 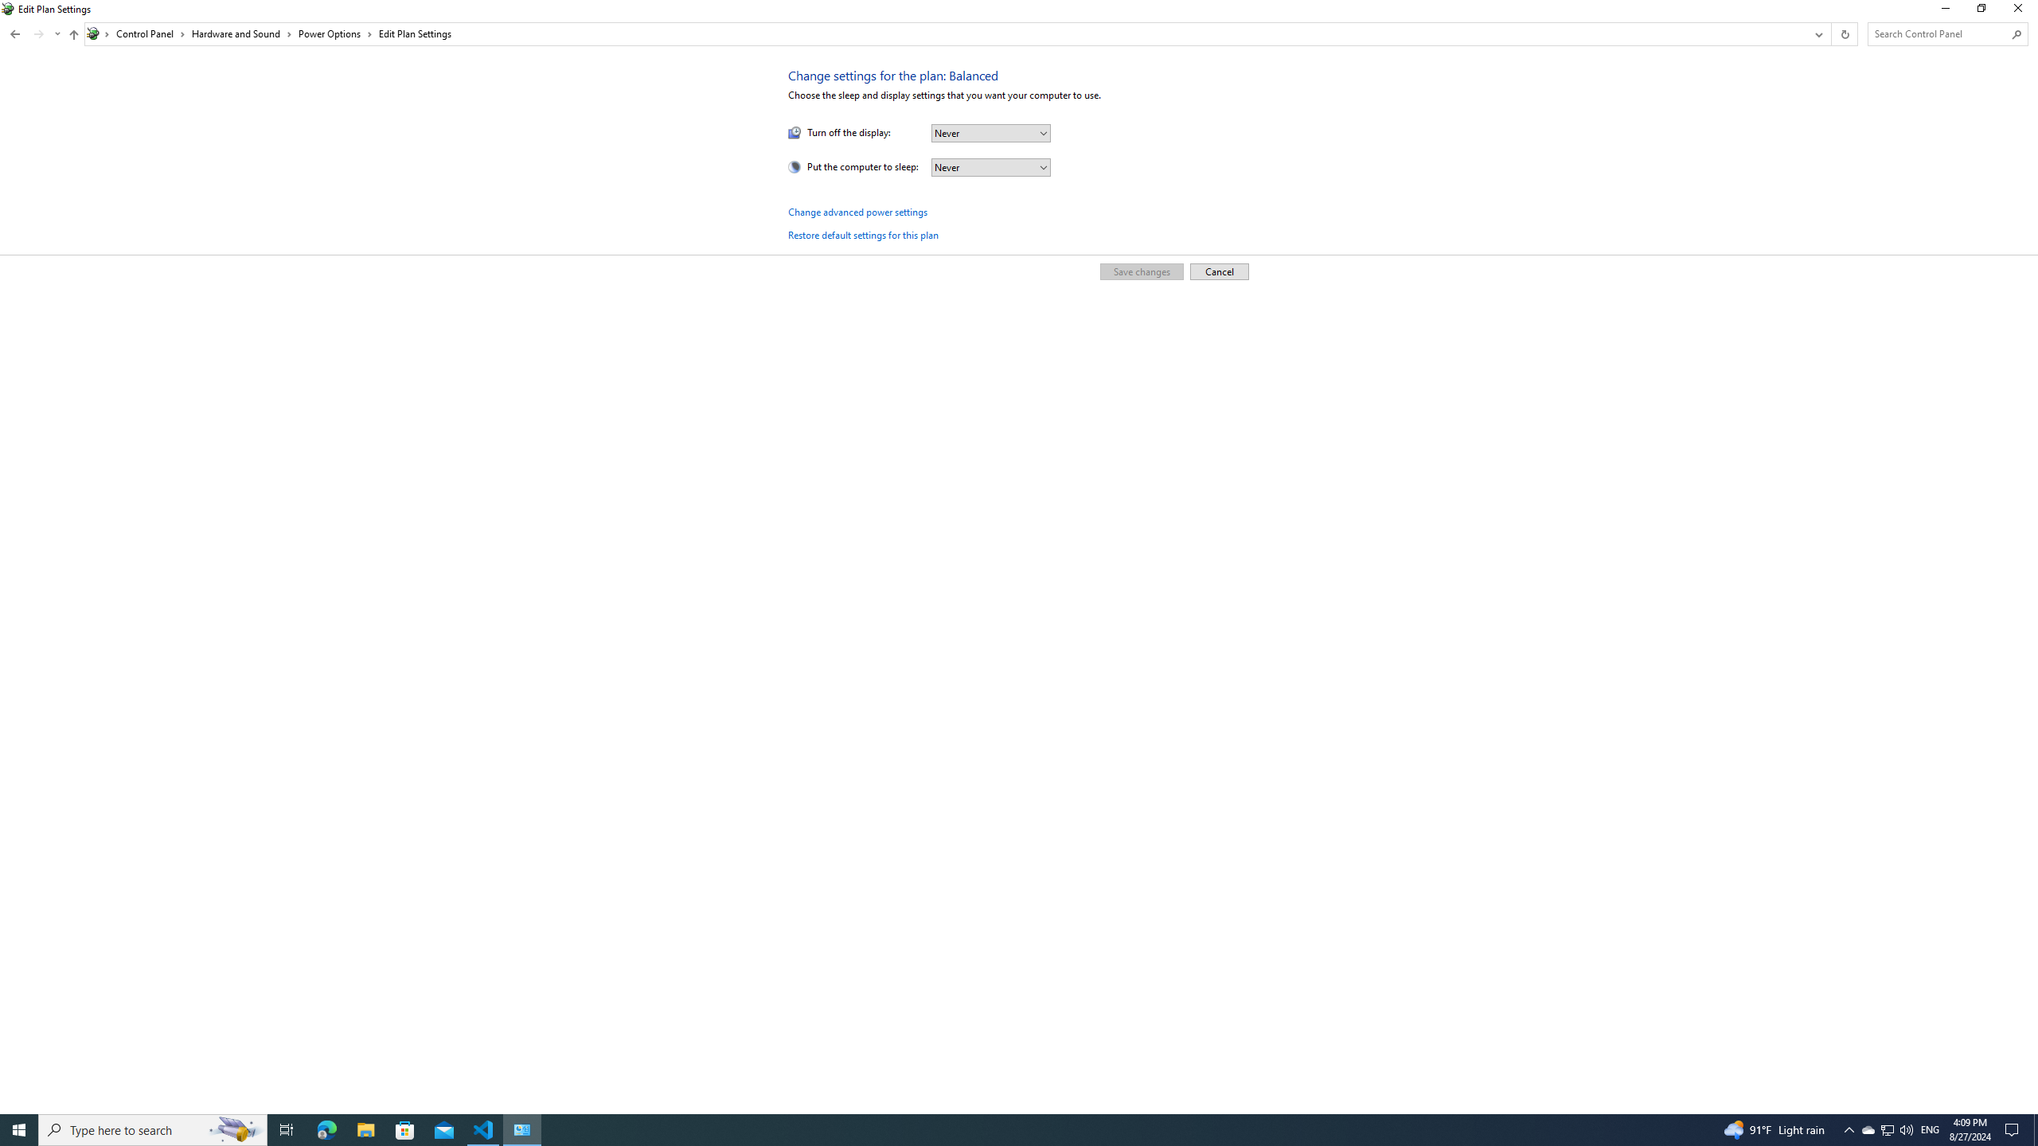 What do you see at coordinates (2021, 11) in the screenshot?
I see `Close` at bounding box center [2021, 11].